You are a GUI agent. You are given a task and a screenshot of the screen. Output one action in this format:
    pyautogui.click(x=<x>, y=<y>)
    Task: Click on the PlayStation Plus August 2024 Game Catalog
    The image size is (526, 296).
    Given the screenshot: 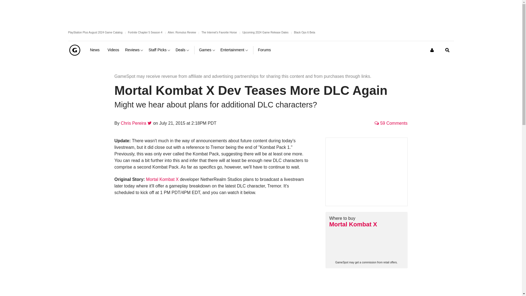 What is the action you would take?
    pyautogui.click(x=95, y=32)
    